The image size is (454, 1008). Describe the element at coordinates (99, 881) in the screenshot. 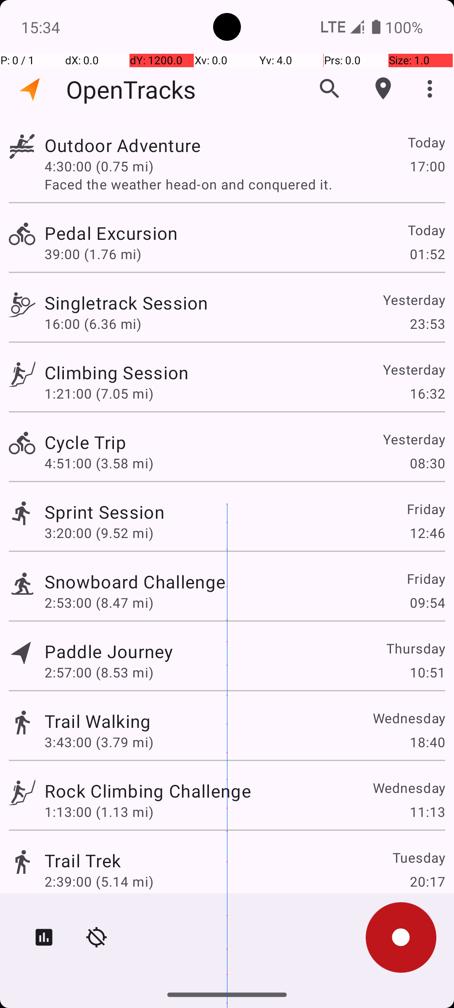

I see `2:39:00 (5.14 mi)` at that location.